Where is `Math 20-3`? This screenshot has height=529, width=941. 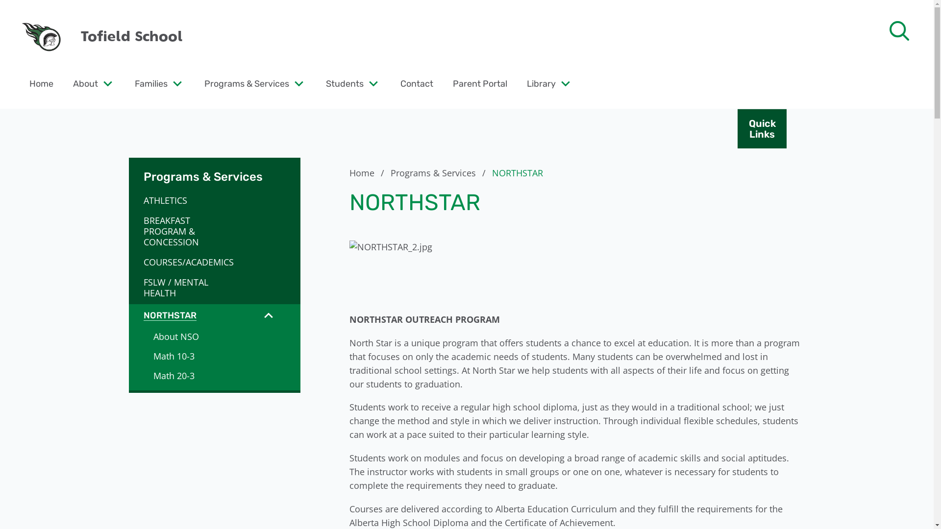
Math 20-3 is located at coordinates (214, 376).